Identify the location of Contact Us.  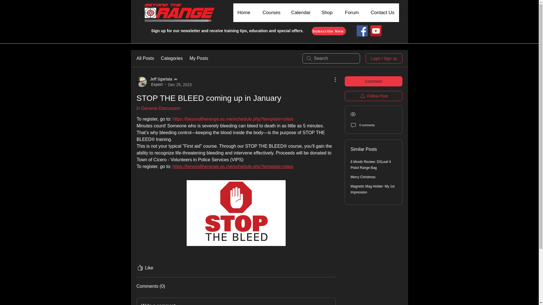
(382, 12).